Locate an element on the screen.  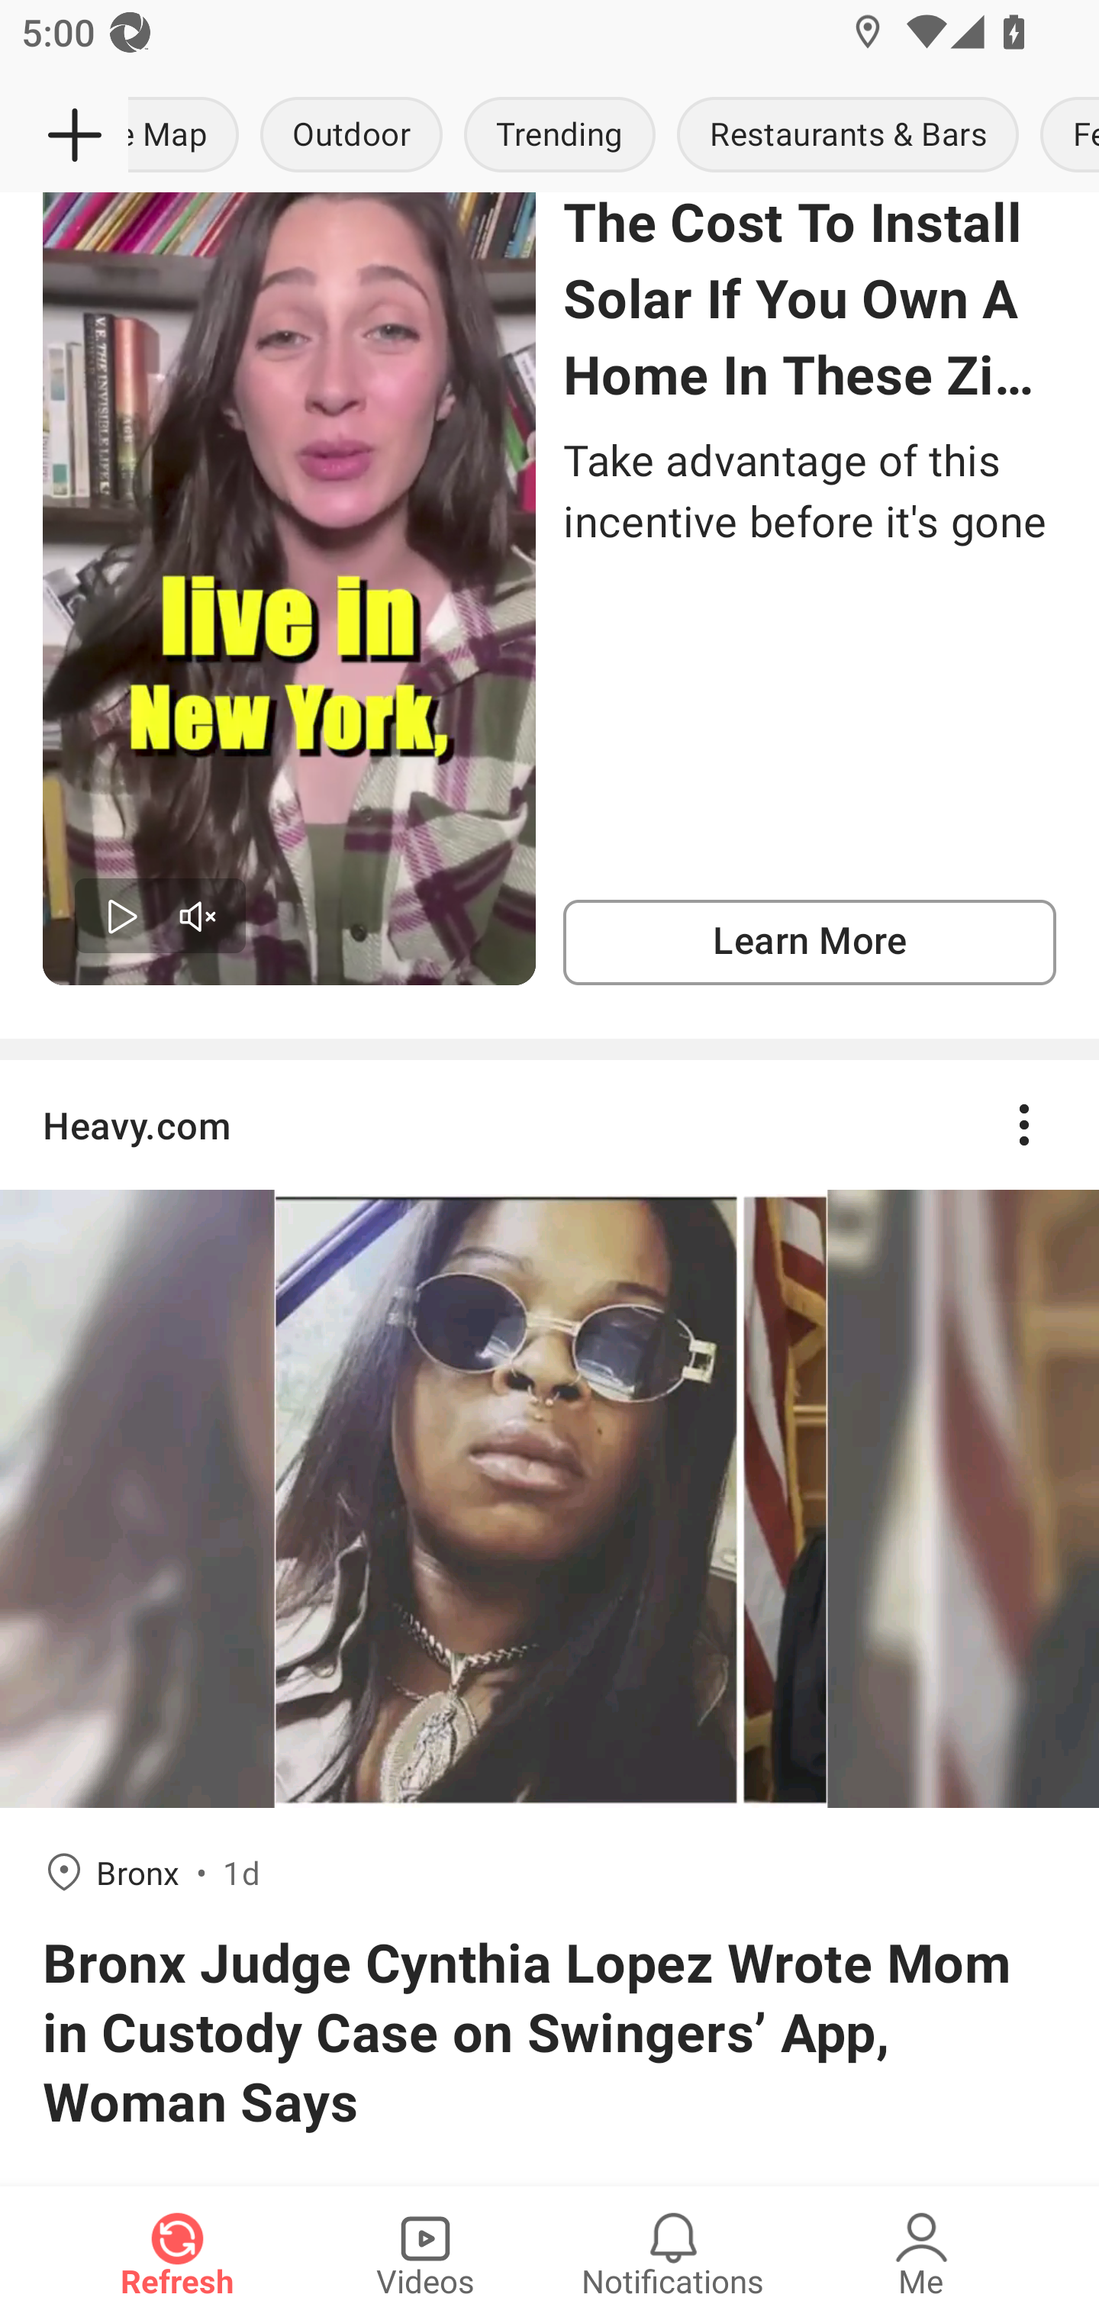
Heavy.com is located at coordinates (549, 1125).